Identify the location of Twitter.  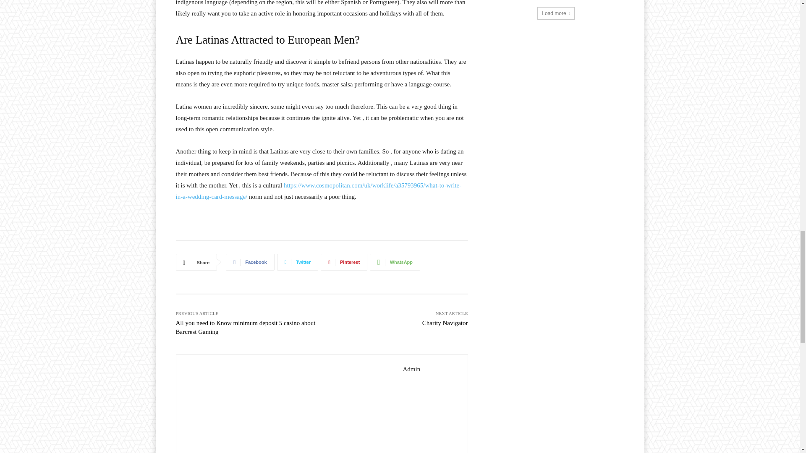
(298, 262).